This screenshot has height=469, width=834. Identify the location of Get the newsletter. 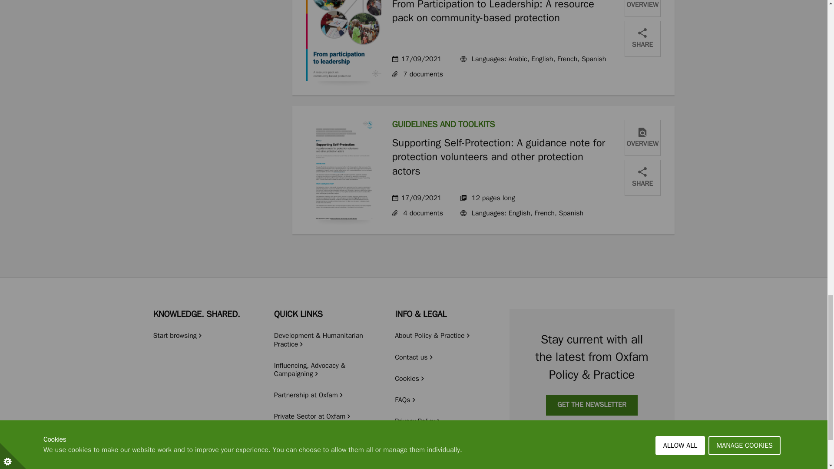
(592, 405).